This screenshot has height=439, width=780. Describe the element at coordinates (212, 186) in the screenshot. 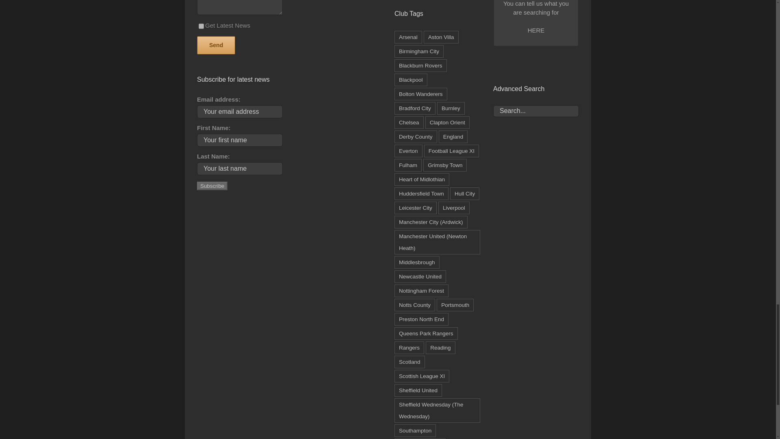

I see `Subscribe` at that location.